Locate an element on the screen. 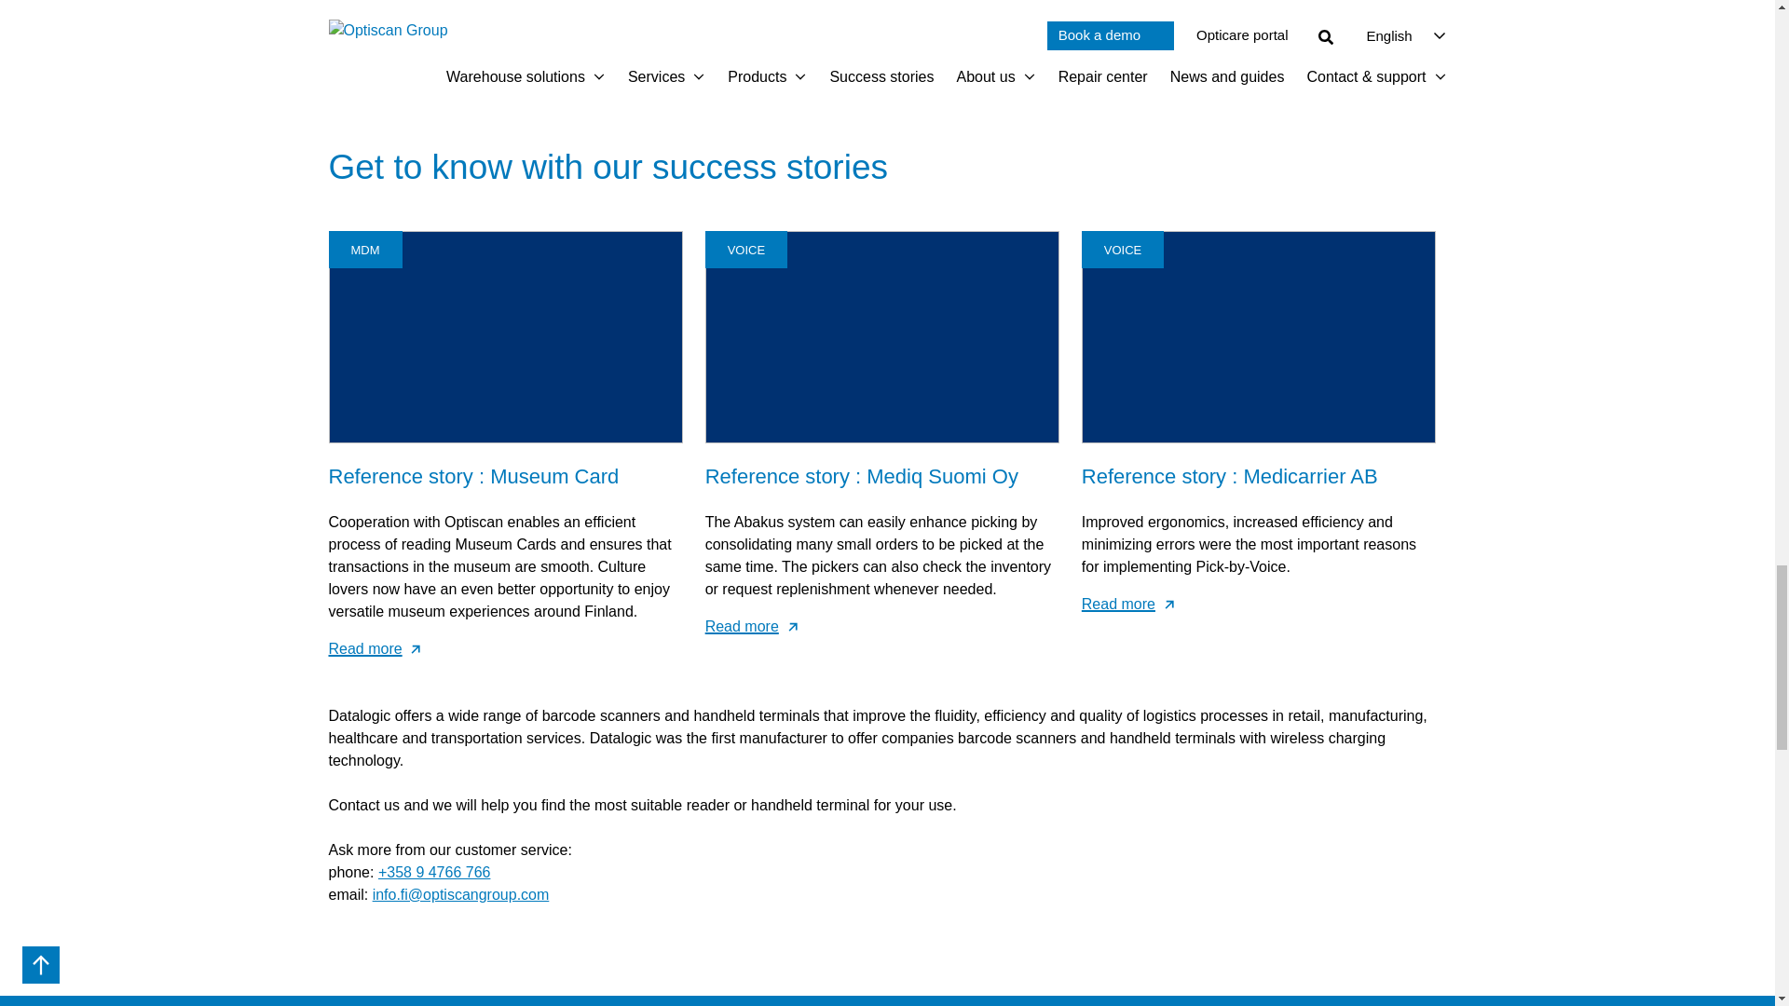 This screenshot has height=1006, width=1789. Read more is located at coordinates (1259, 604).